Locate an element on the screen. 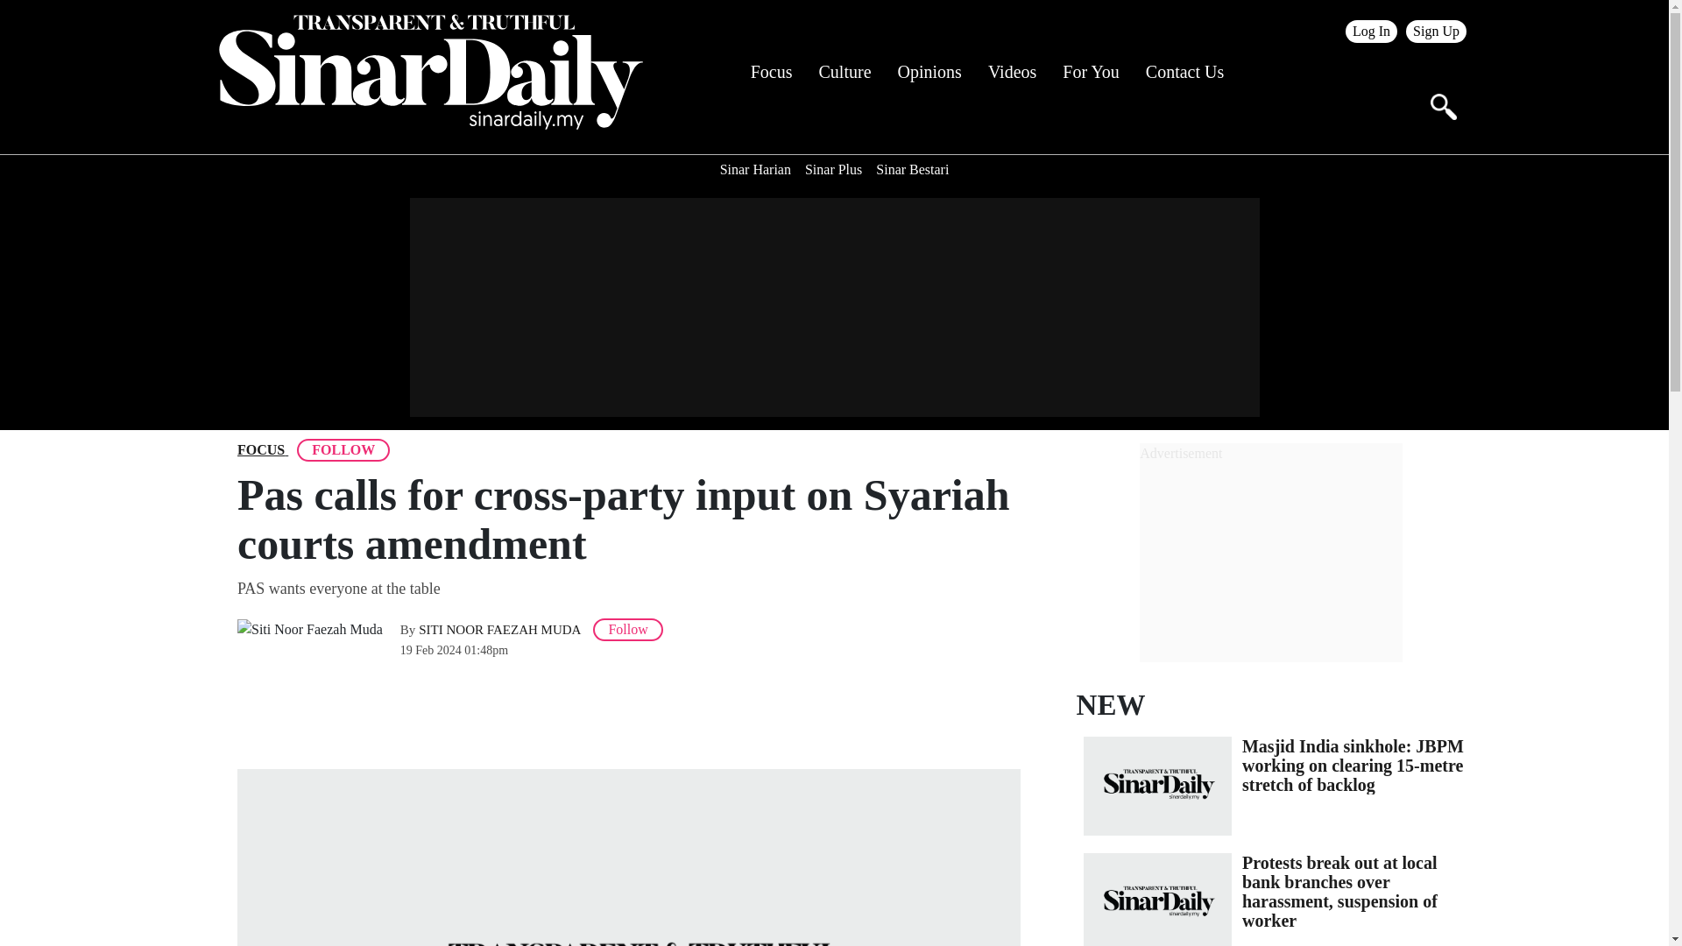  signup is located at coordinates (1437, 31).